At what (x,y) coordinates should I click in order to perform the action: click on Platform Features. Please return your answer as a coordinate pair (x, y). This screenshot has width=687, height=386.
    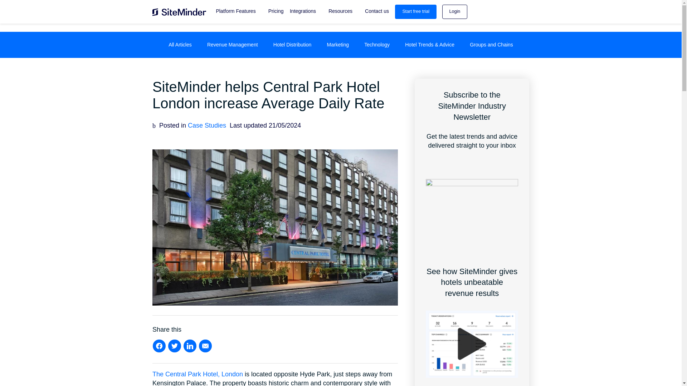
    Looking at the image, I should click on (235, 11).